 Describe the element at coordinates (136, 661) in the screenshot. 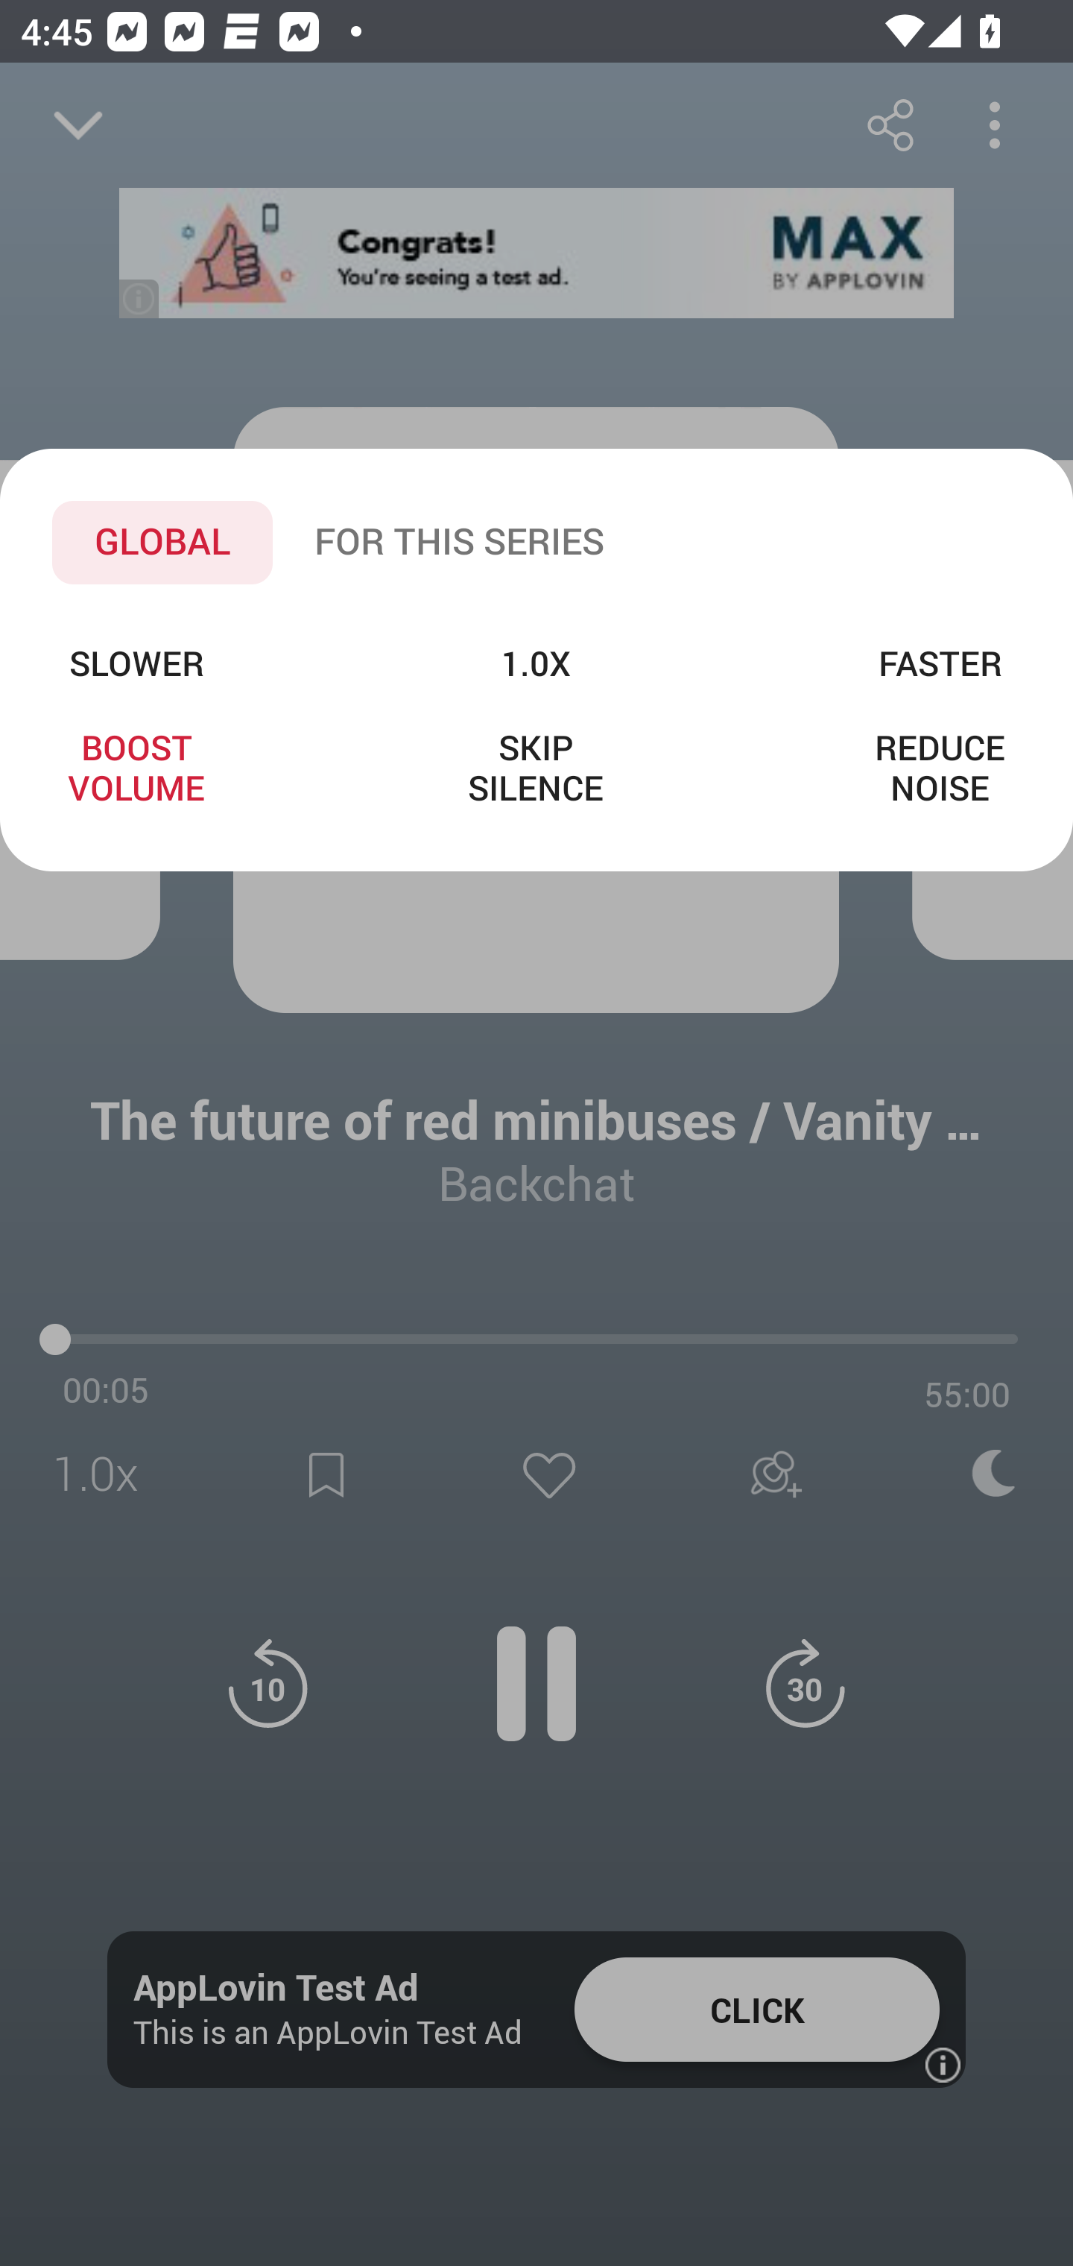

I see `SLOWER` at that location.